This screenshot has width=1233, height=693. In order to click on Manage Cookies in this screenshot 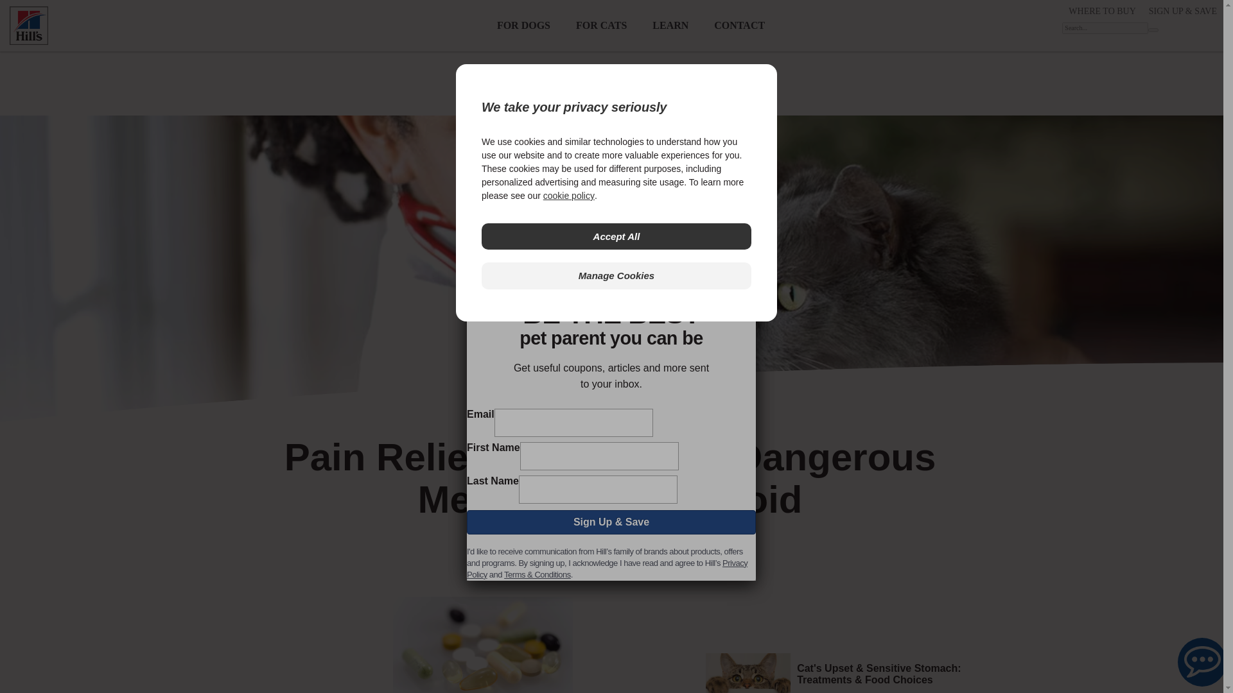, I will do `click(616, 276)`.